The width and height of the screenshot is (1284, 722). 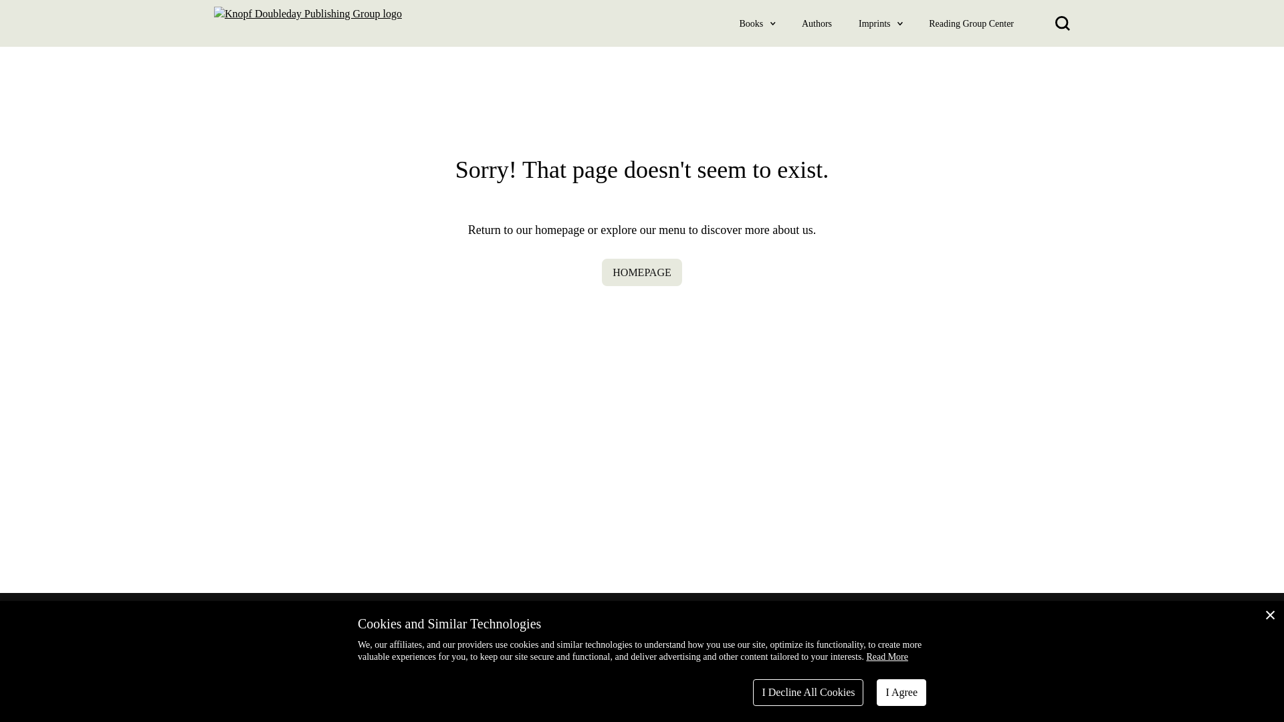 What do you see at coordinates (817, 23) in the screenshot?
I see `Authors` at bounding box center [817, 23].